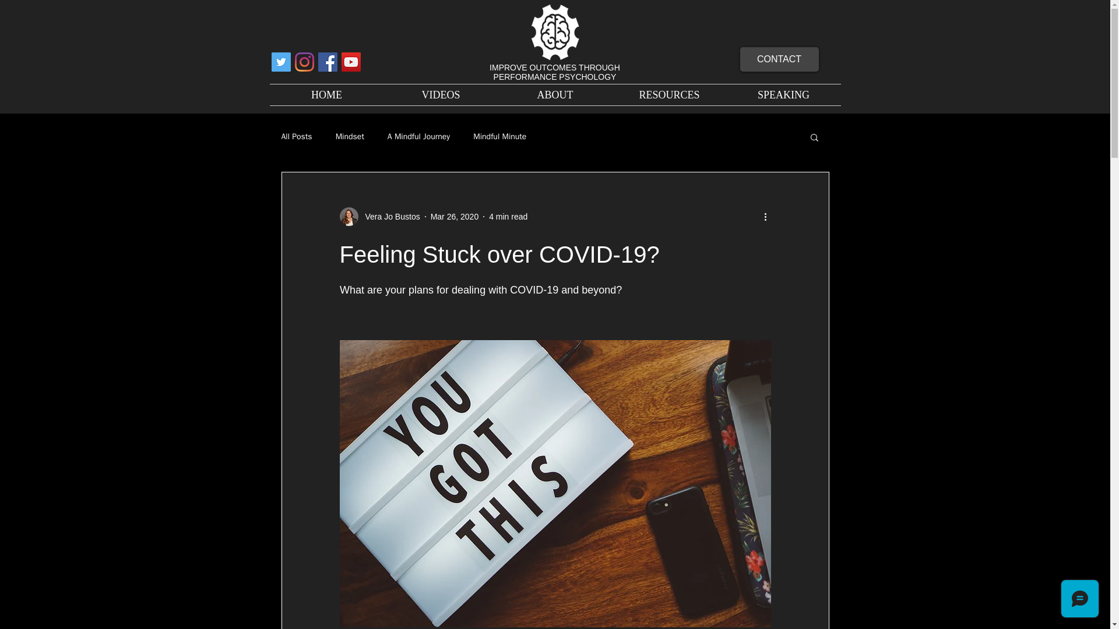 This screenshot has height=629, width=1119. I want to click on SPEAKING, so click(783, 94).